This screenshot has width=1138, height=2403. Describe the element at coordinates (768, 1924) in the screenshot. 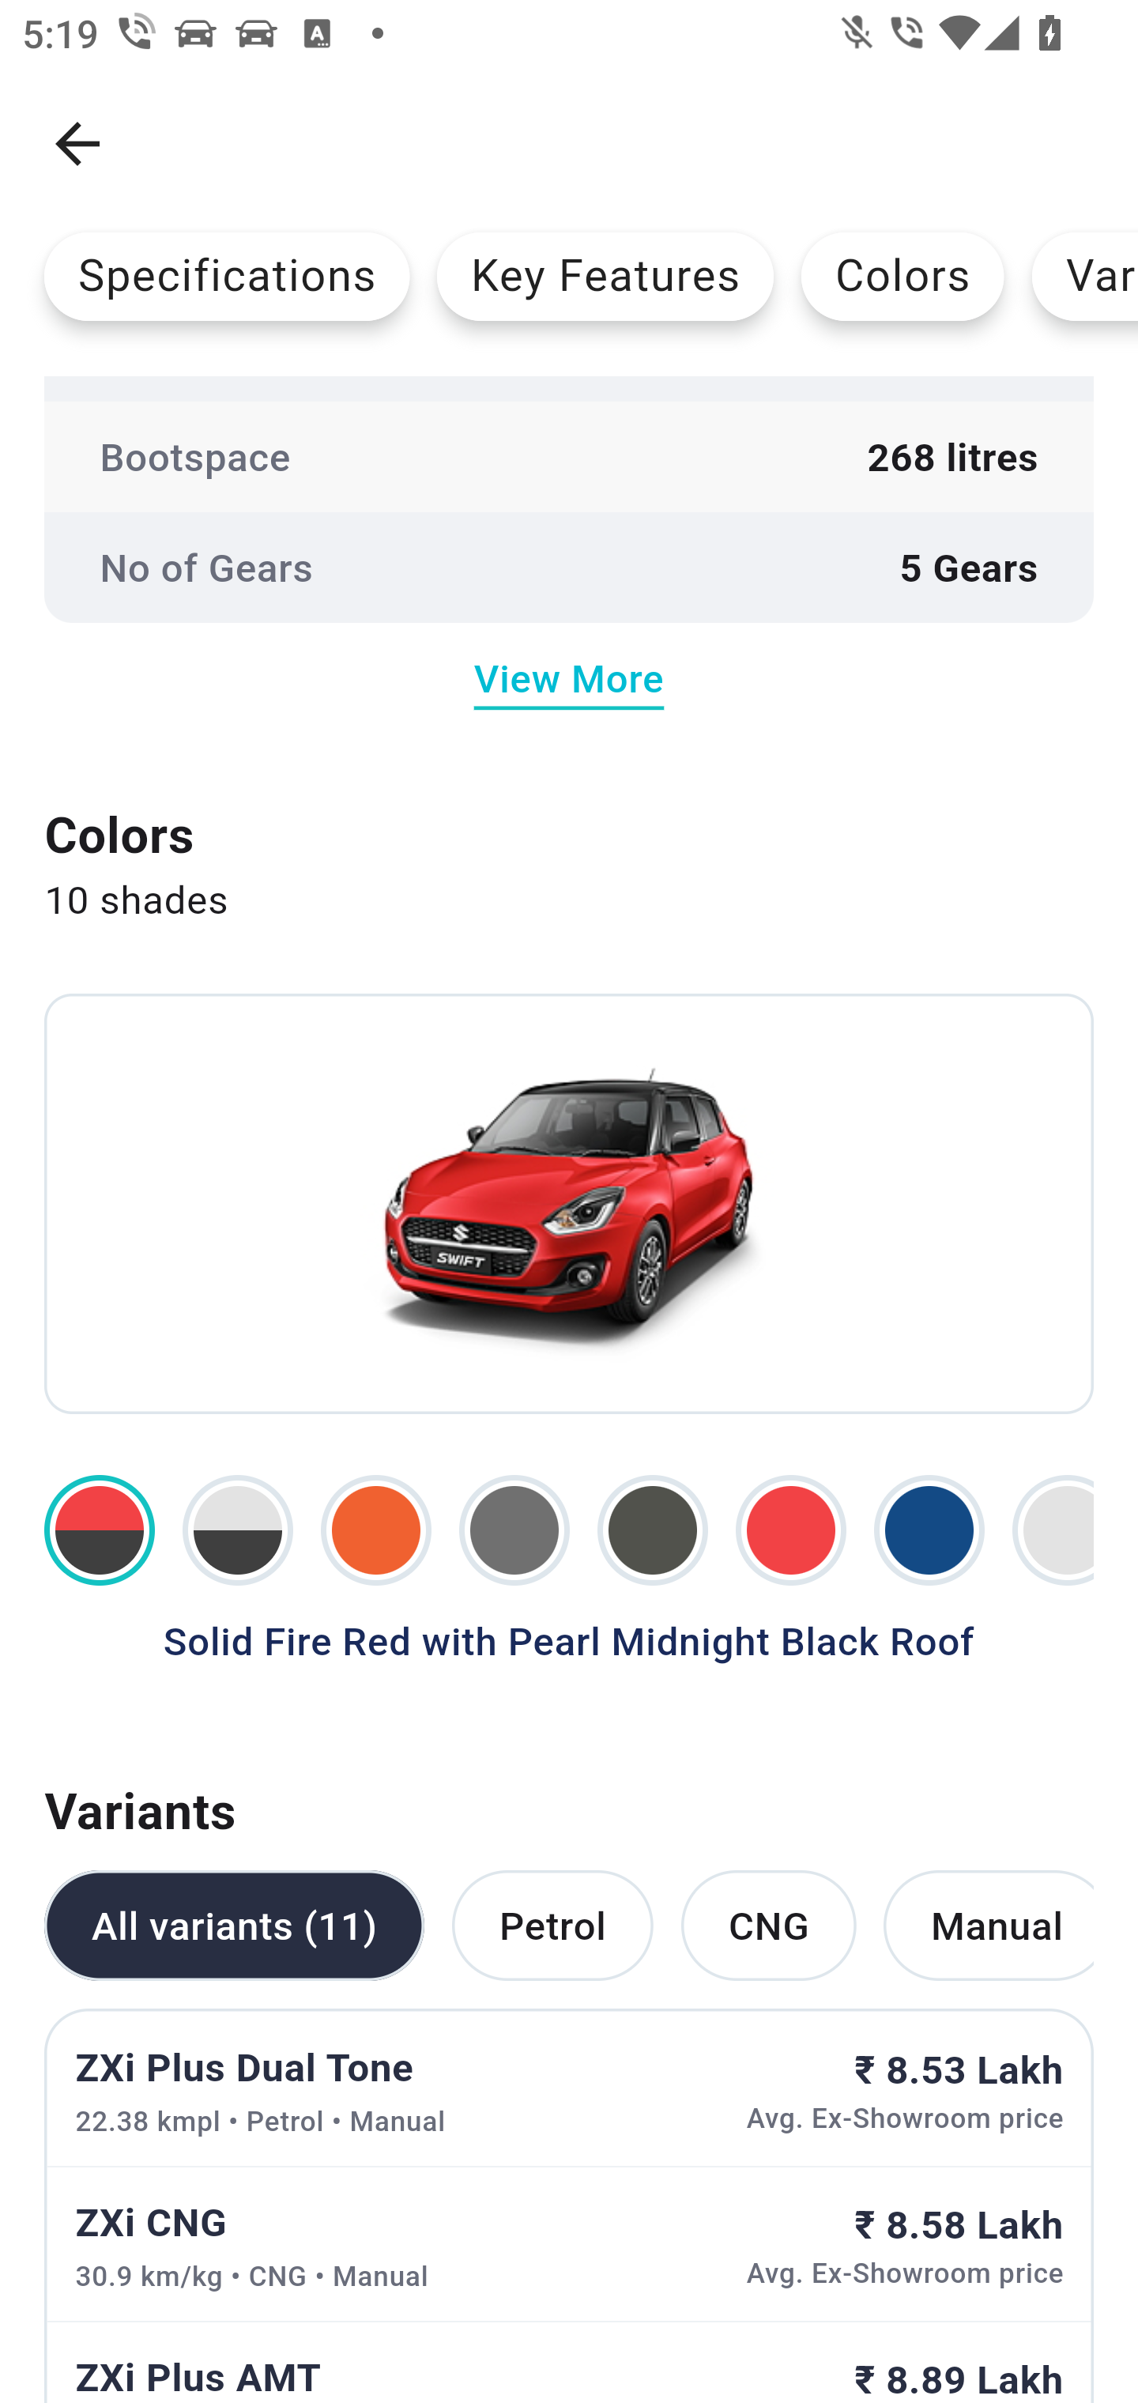

I see `CNG` at that location.